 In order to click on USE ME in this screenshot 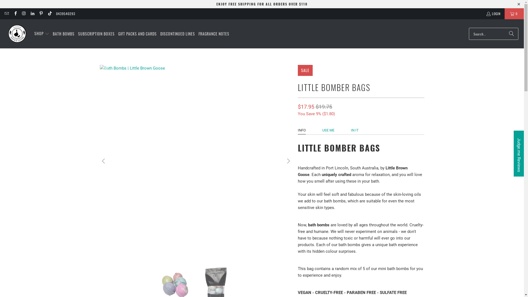, I will do `click(328, 130)`.